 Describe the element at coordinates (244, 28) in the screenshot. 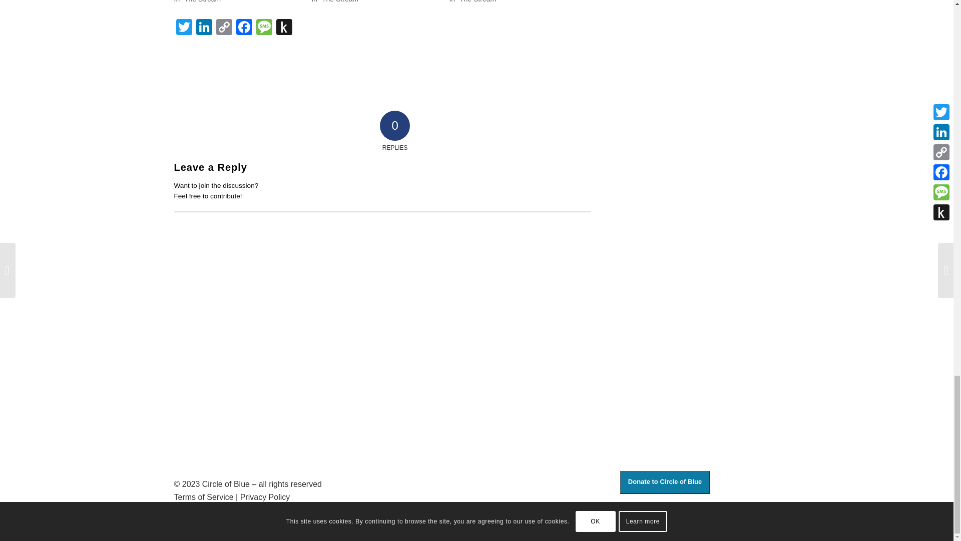

I see `Facebook` at that location.